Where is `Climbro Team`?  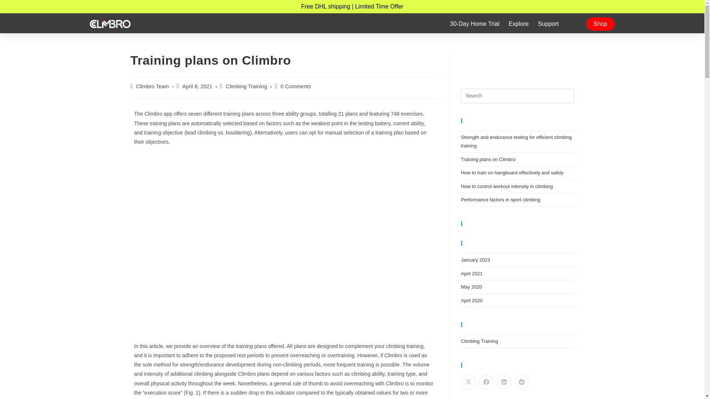
Climbro Team is located at coordinates (152, 86).